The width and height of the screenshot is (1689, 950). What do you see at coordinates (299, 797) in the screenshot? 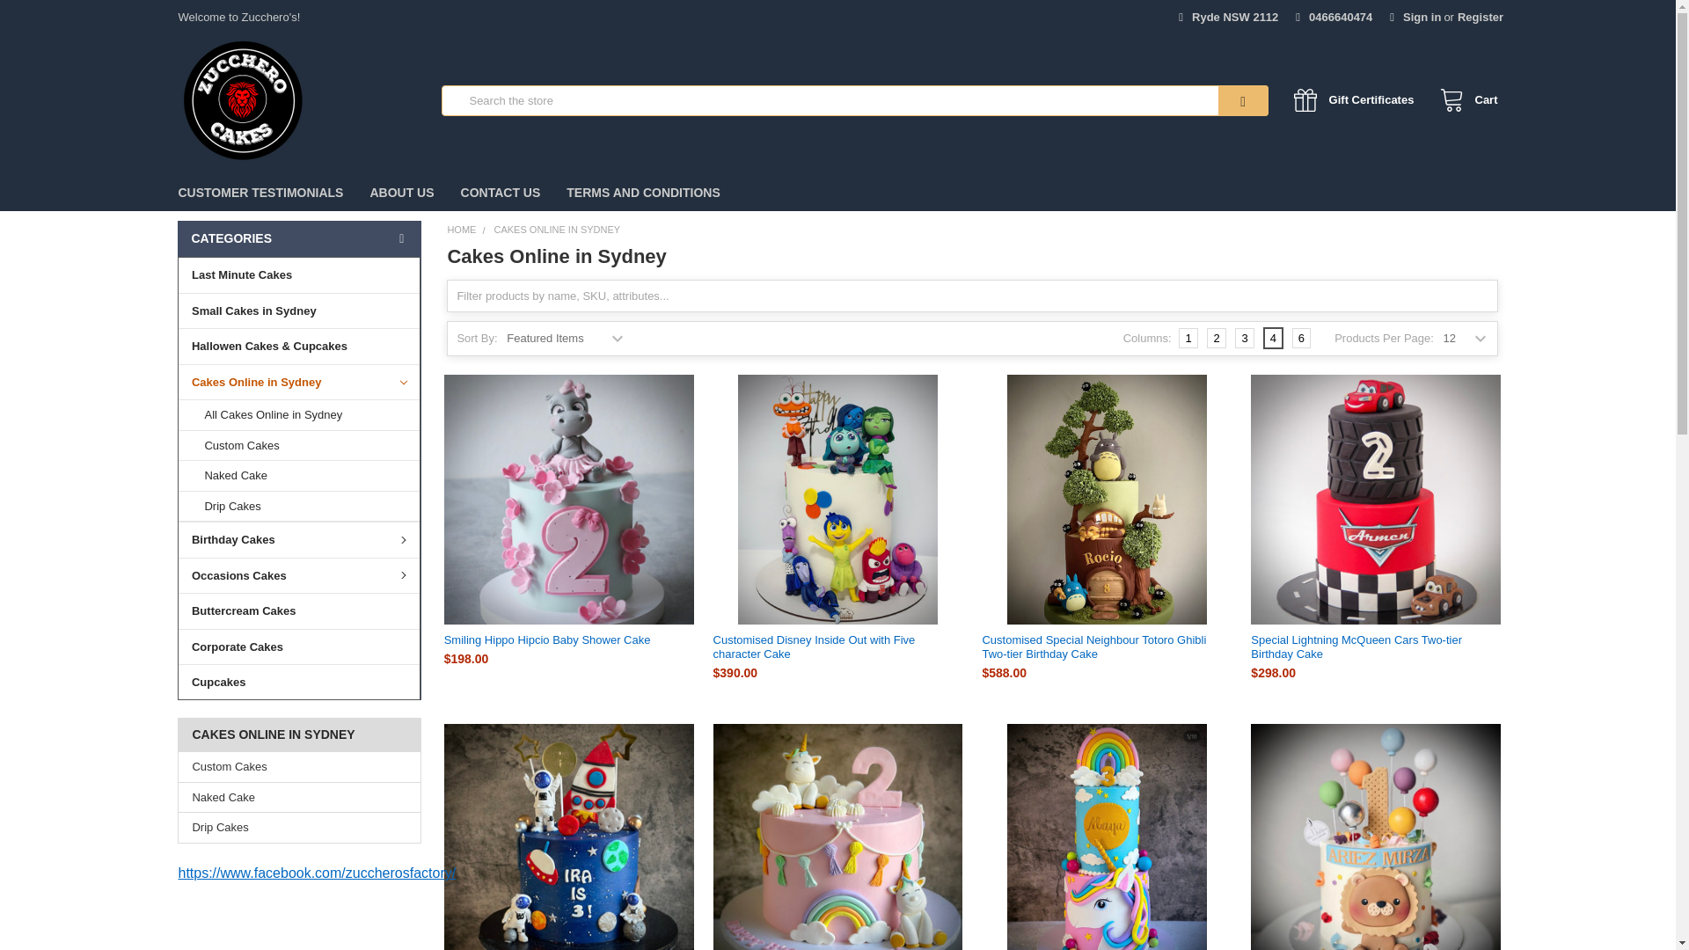
I see `Naked Cake` at bounding box center [299, 797].